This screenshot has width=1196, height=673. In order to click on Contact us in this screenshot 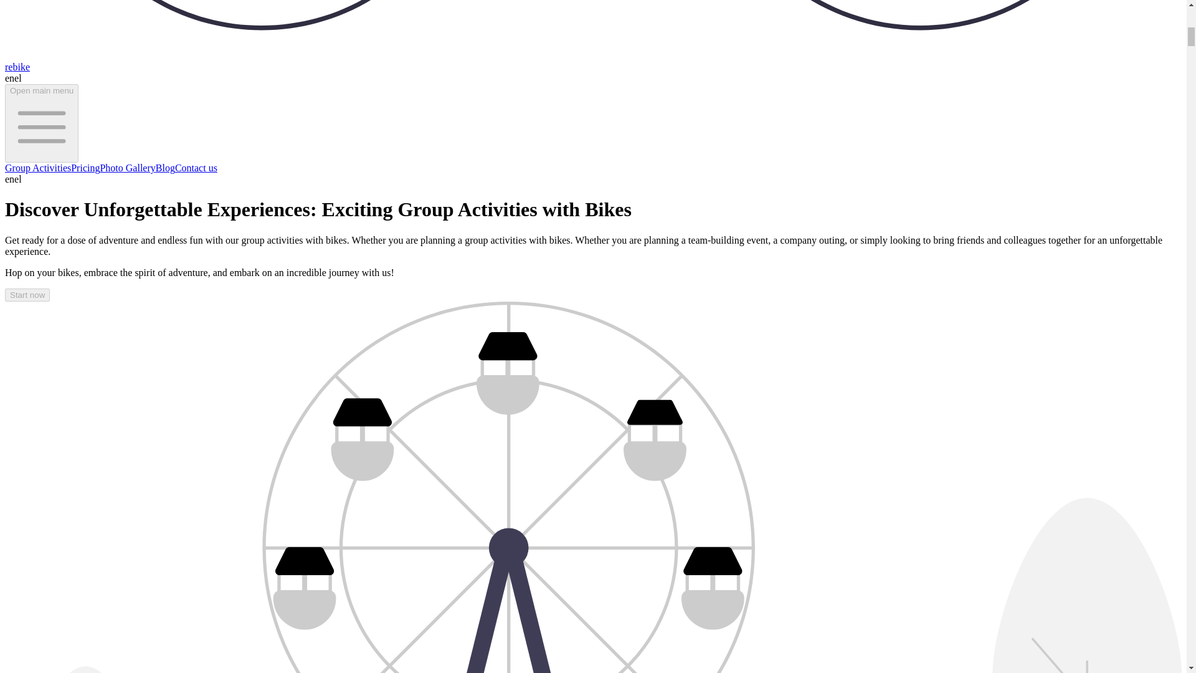, I will do `click(196, 168)`.